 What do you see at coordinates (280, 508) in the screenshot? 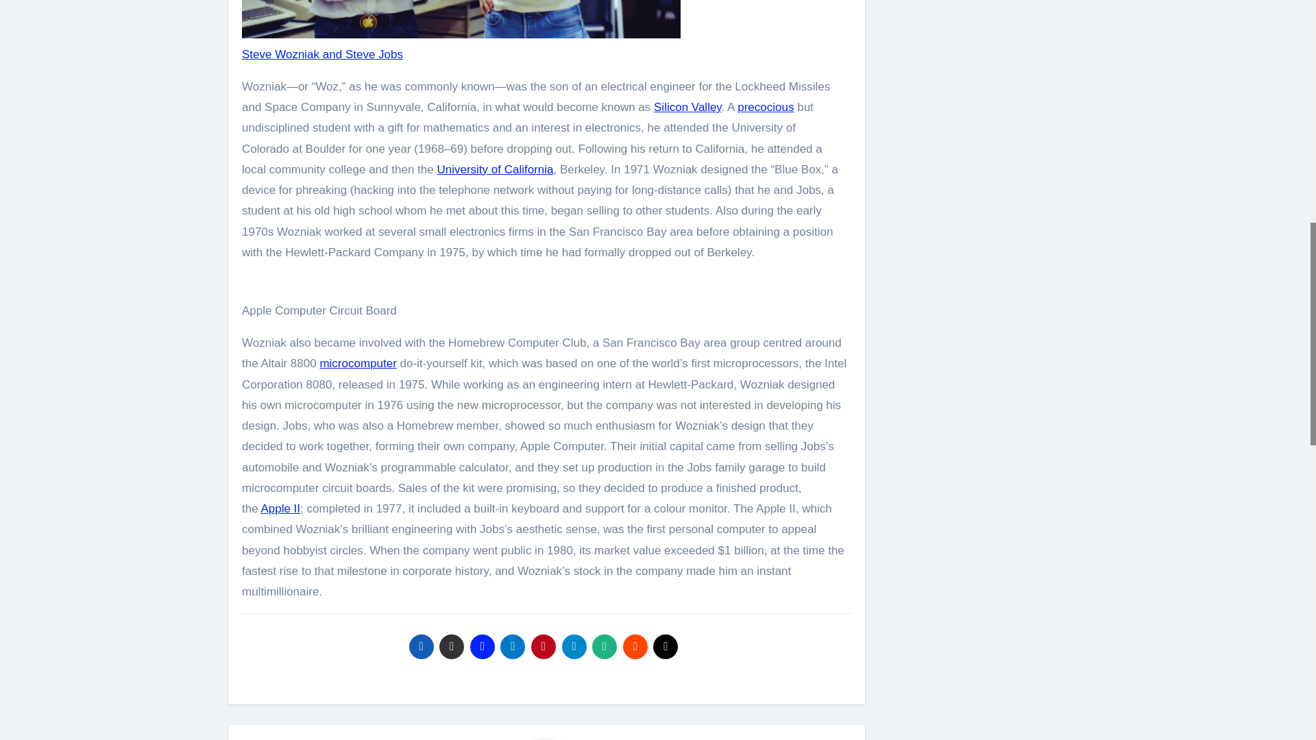
I see `Apple II` at bounding box center [280, 508].